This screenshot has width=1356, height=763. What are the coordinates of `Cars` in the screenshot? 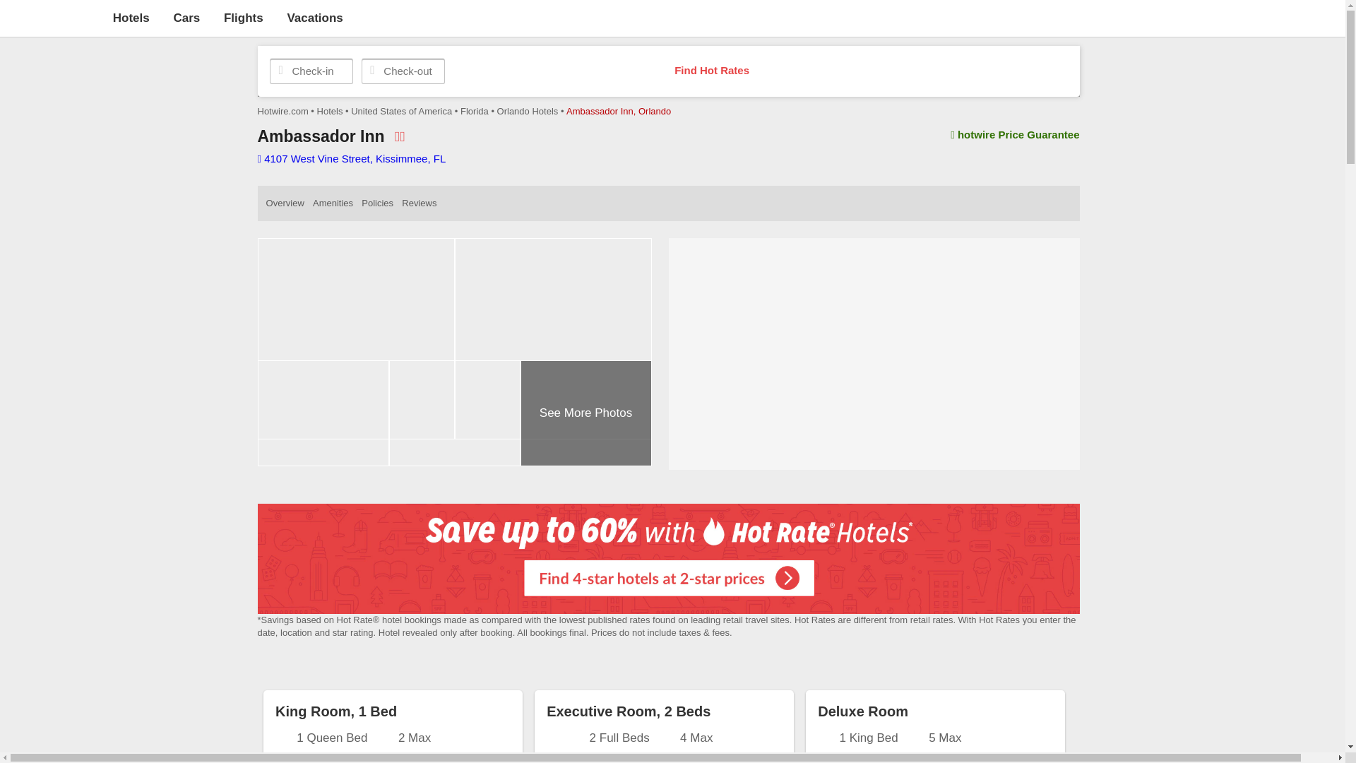 It's located at (186, 18).